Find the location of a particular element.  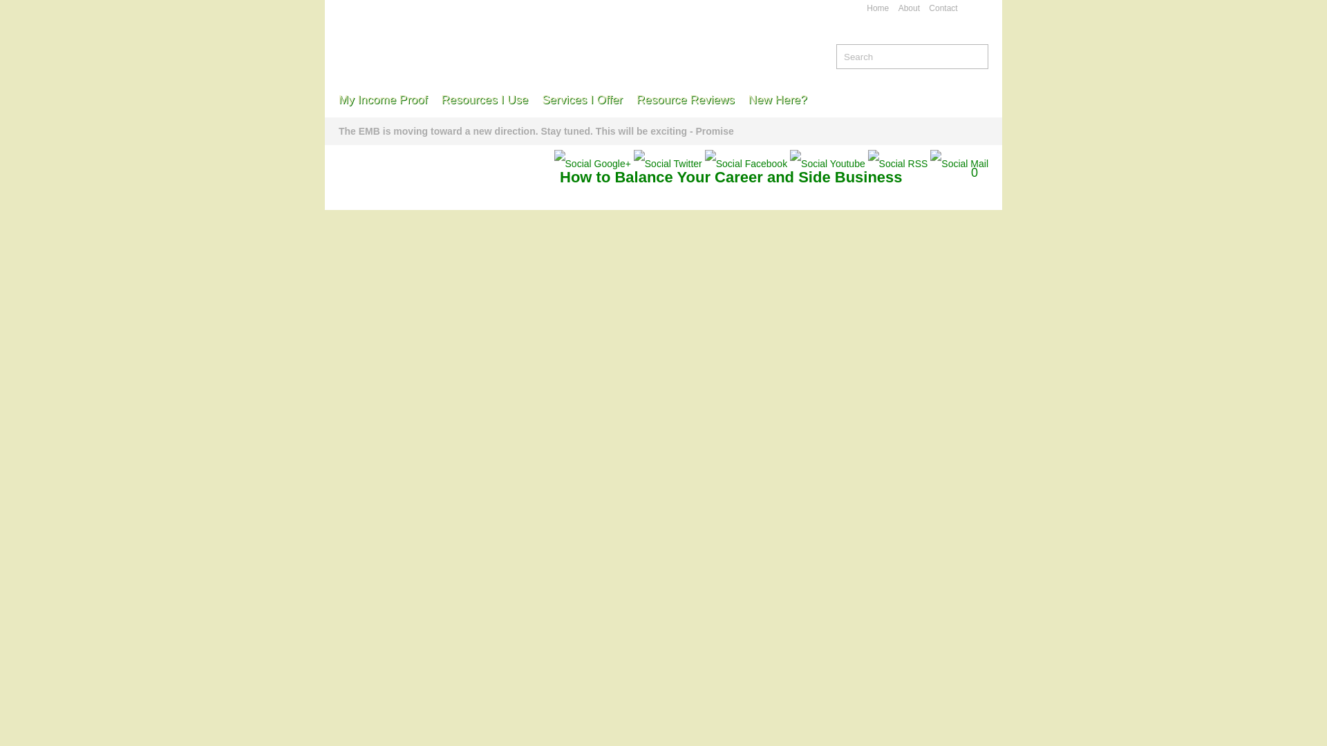

Search is located at coordinates (977, 55).